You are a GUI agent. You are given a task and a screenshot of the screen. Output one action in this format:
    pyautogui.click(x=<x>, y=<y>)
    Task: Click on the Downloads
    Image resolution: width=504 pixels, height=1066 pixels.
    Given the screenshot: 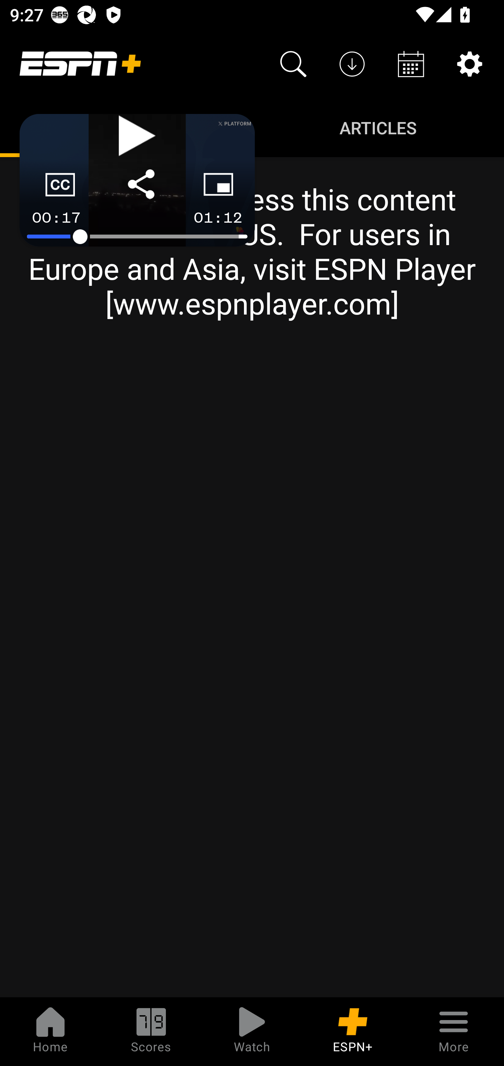 What is the action you would take?
    pyautogui.click(x=352, y=64)
    